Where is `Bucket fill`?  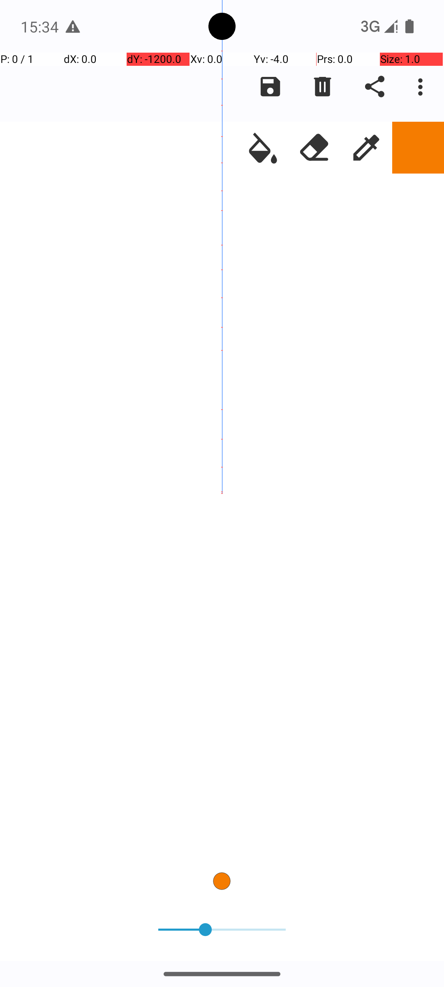 Bucket fill is located at coordinates (263, 148).